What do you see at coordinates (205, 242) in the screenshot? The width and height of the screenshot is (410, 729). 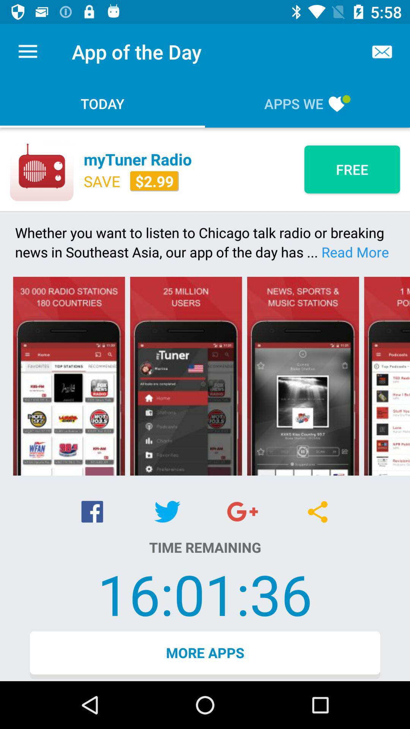 I see `press whether you want item` at bounding box center [205, 242].